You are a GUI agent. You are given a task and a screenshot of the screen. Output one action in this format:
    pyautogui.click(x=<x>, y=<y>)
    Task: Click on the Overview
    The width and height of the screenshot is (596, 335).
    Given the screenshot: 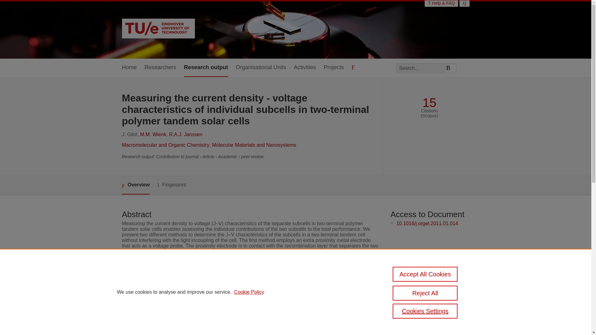 What is the action you would take?
    pyautogui.click(x=135, y=185)
    